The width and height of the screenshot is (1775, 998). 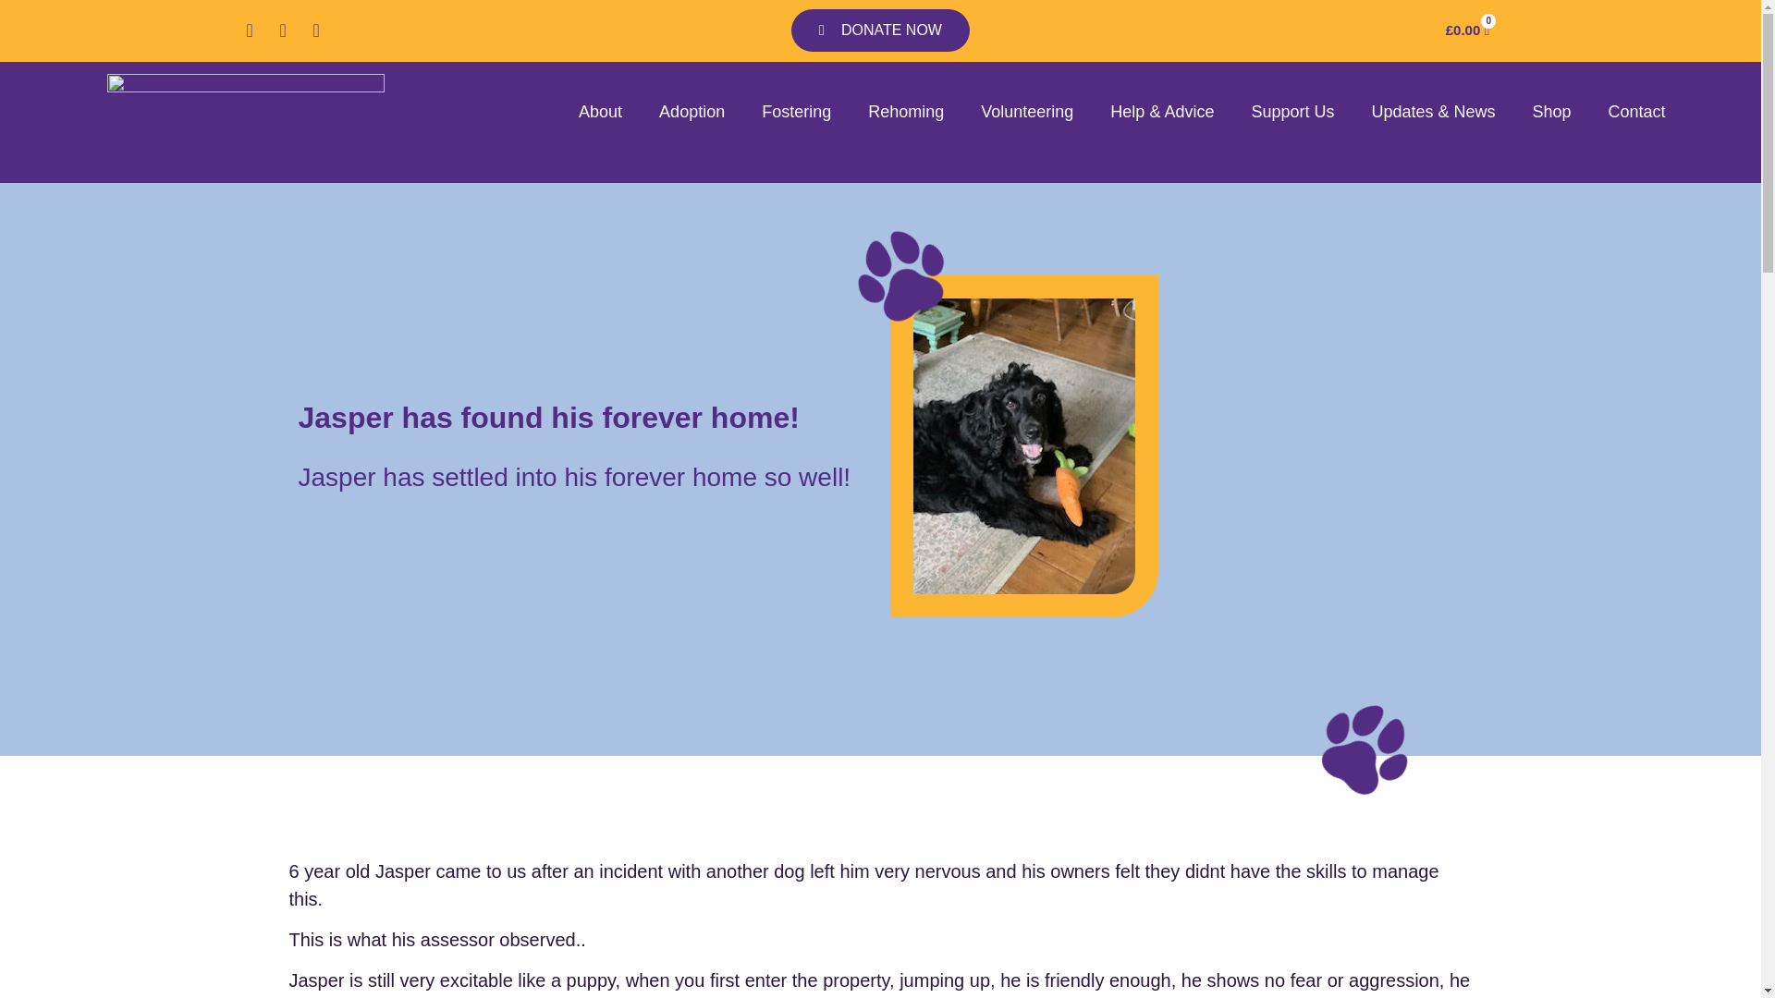 I want to click on About, so click(x=601, y=112).